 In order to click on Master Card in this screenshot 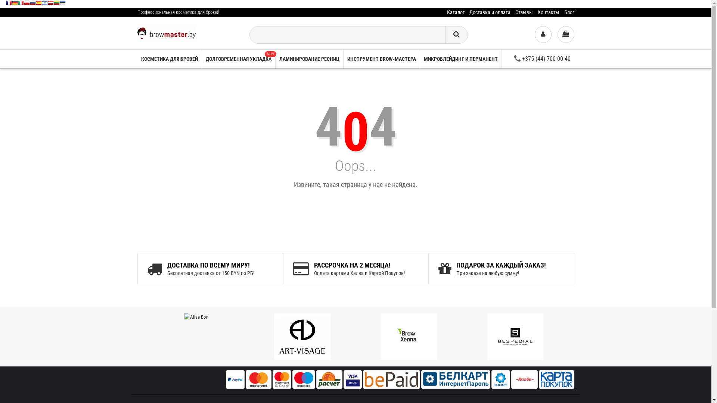, I will do `click(258, 379)`.